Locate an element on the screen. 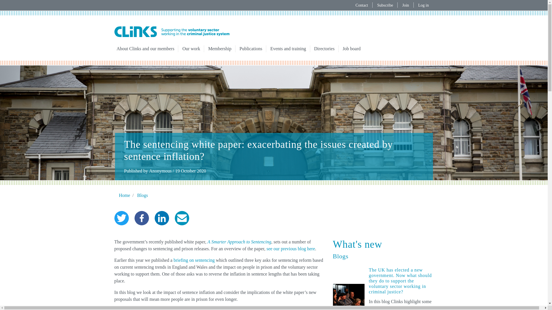  About Clinks and our members is located at coordinates (145, 49).